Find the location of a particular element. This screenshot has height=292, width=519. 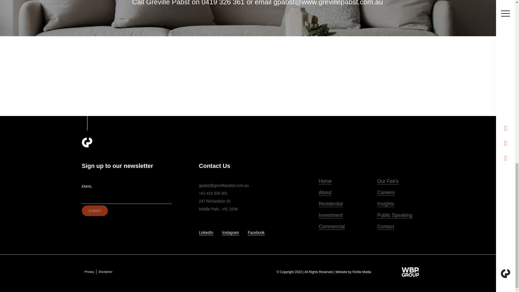

Careers is located at coordinates (404, 193).